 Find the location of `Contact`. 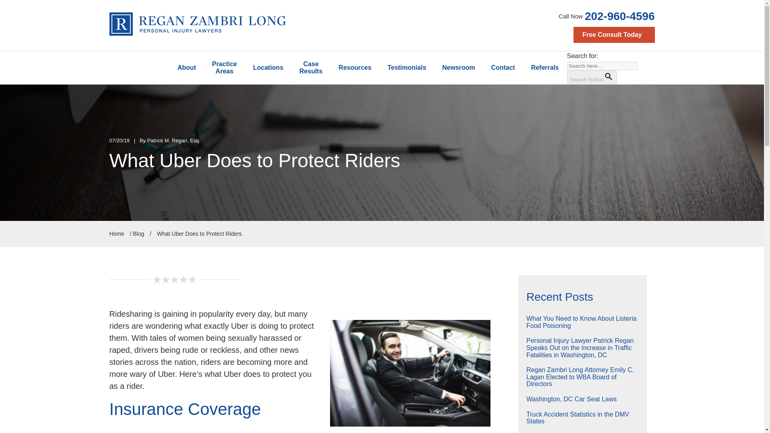

Contact is located at coordinates (503, 67).